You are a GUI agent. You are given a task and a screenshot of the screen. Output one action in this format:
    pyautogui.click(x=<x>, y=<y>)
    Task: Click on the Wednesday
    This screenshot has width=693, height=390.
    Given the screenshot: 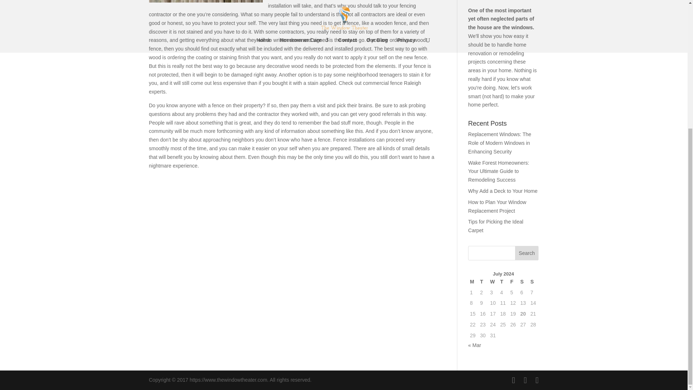 What is the action you would take?
    pyautogui.click(x=493, y=282)
    